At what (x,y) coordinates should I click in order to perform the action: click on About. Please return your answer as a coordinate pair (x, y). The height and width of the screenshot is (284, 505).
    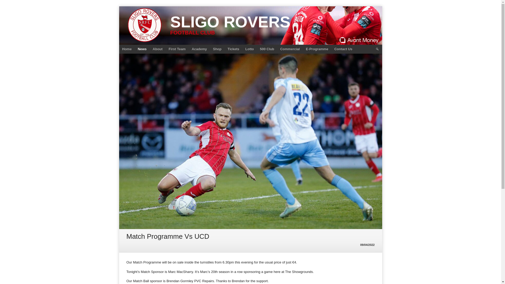
    Looking at the image, I should click on (158, 49).